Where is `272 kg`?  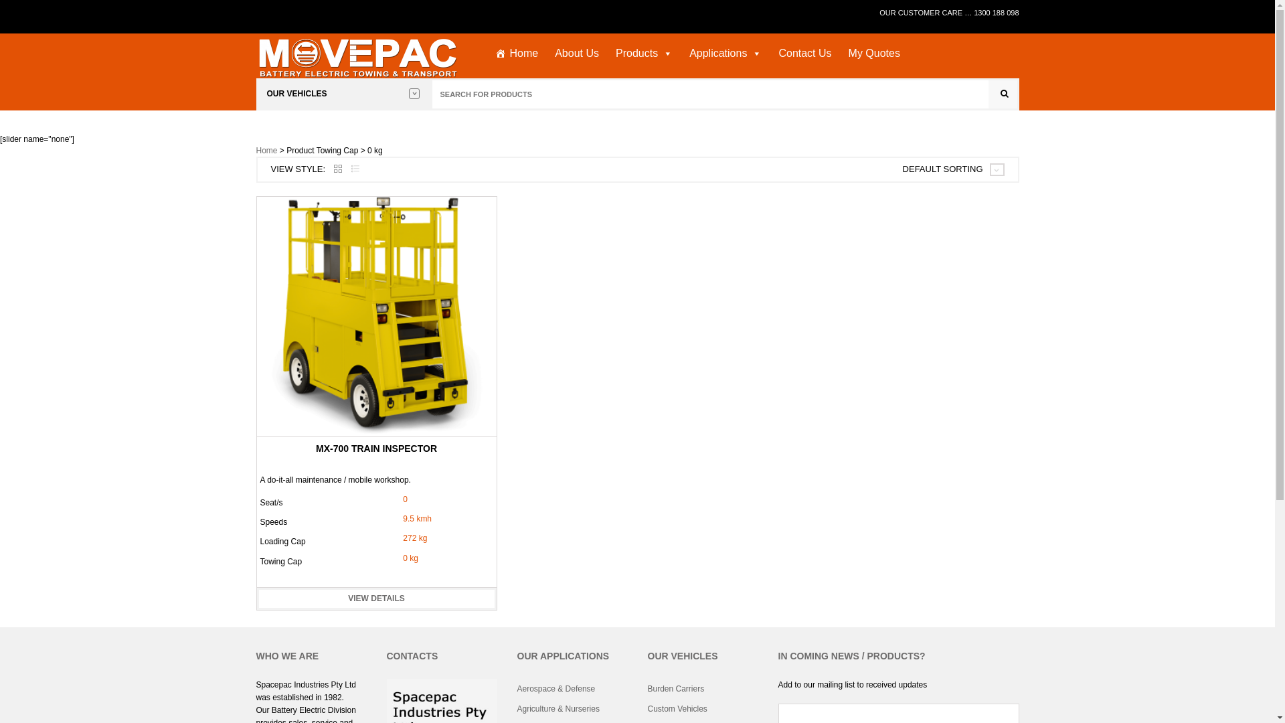 272 kg is located at coordinates (415, 538).